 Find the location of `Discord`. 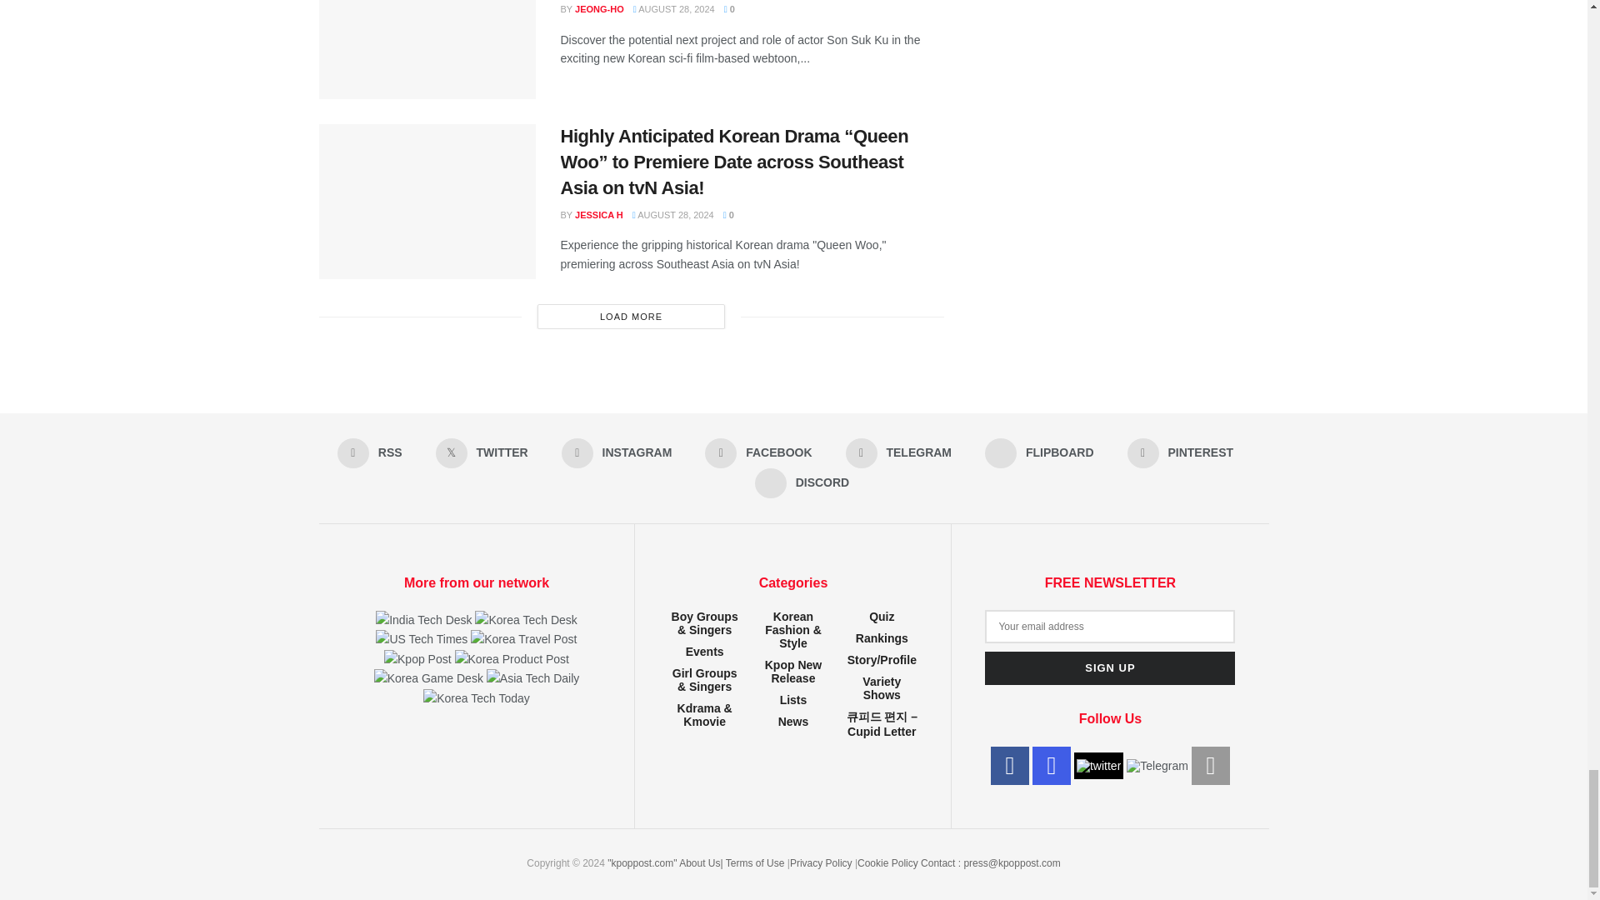

Discord is located at coordinates (1211, 765).